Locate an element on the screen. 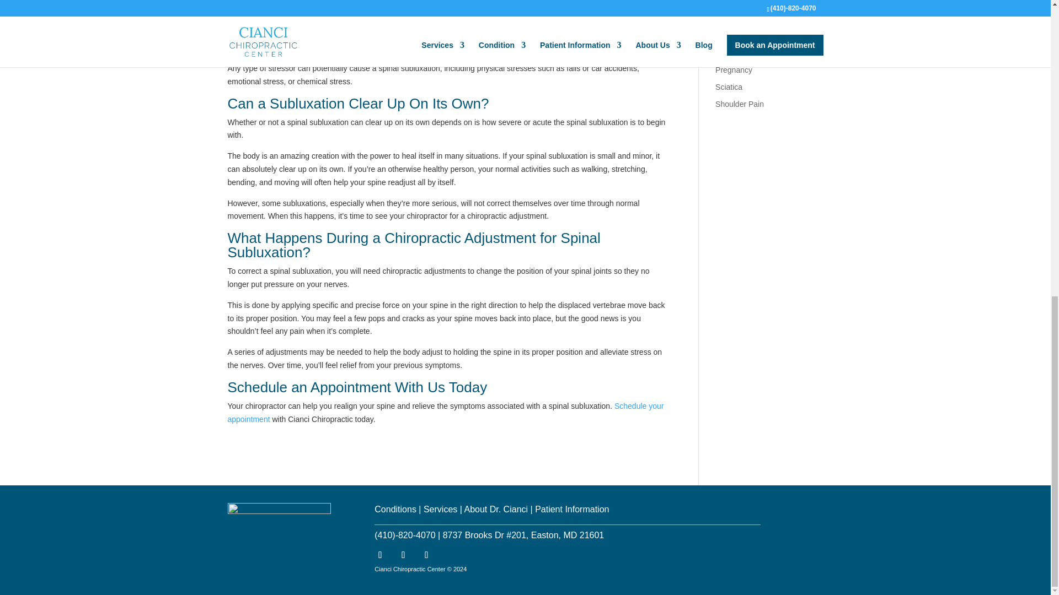 This screenshot has width=1059, height=595. logo-footer is located at coordinates (279, 525).